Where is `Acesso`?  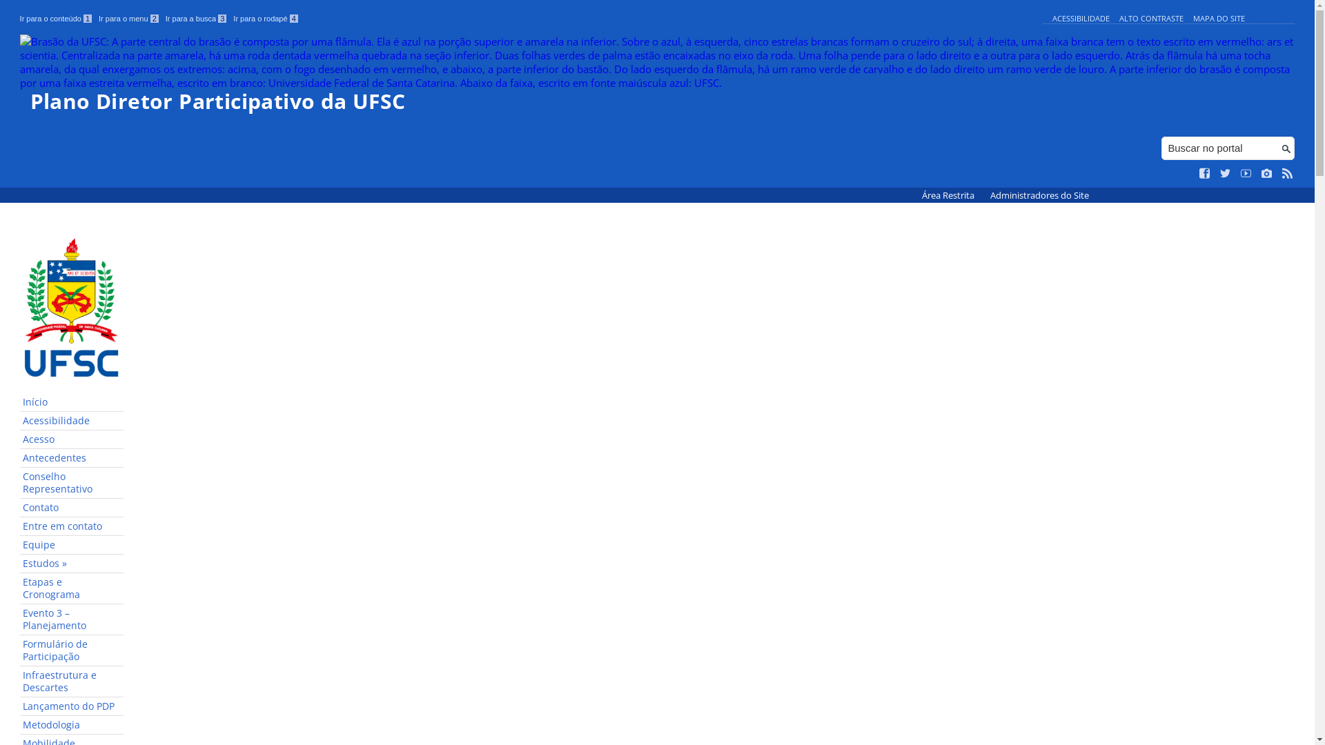
Acesso is located at coordinates (72, 439).